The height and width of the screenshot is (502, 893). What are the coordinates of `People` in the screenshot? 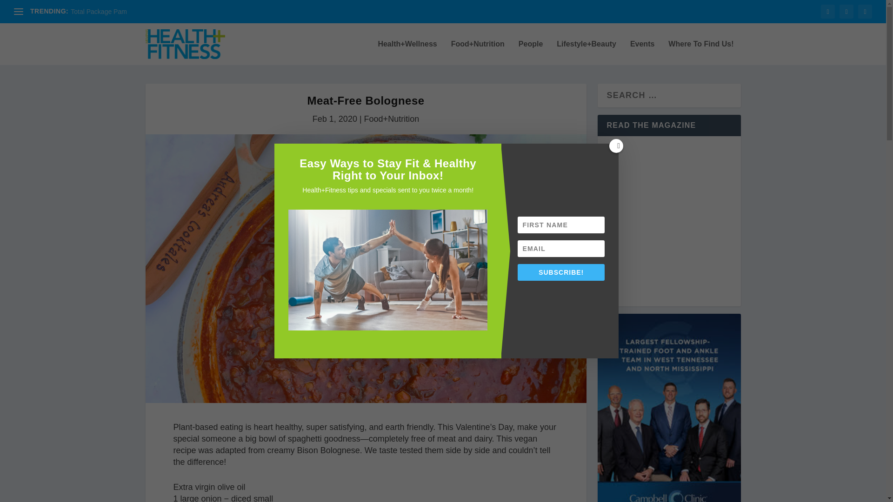 It's located at (531, 53).